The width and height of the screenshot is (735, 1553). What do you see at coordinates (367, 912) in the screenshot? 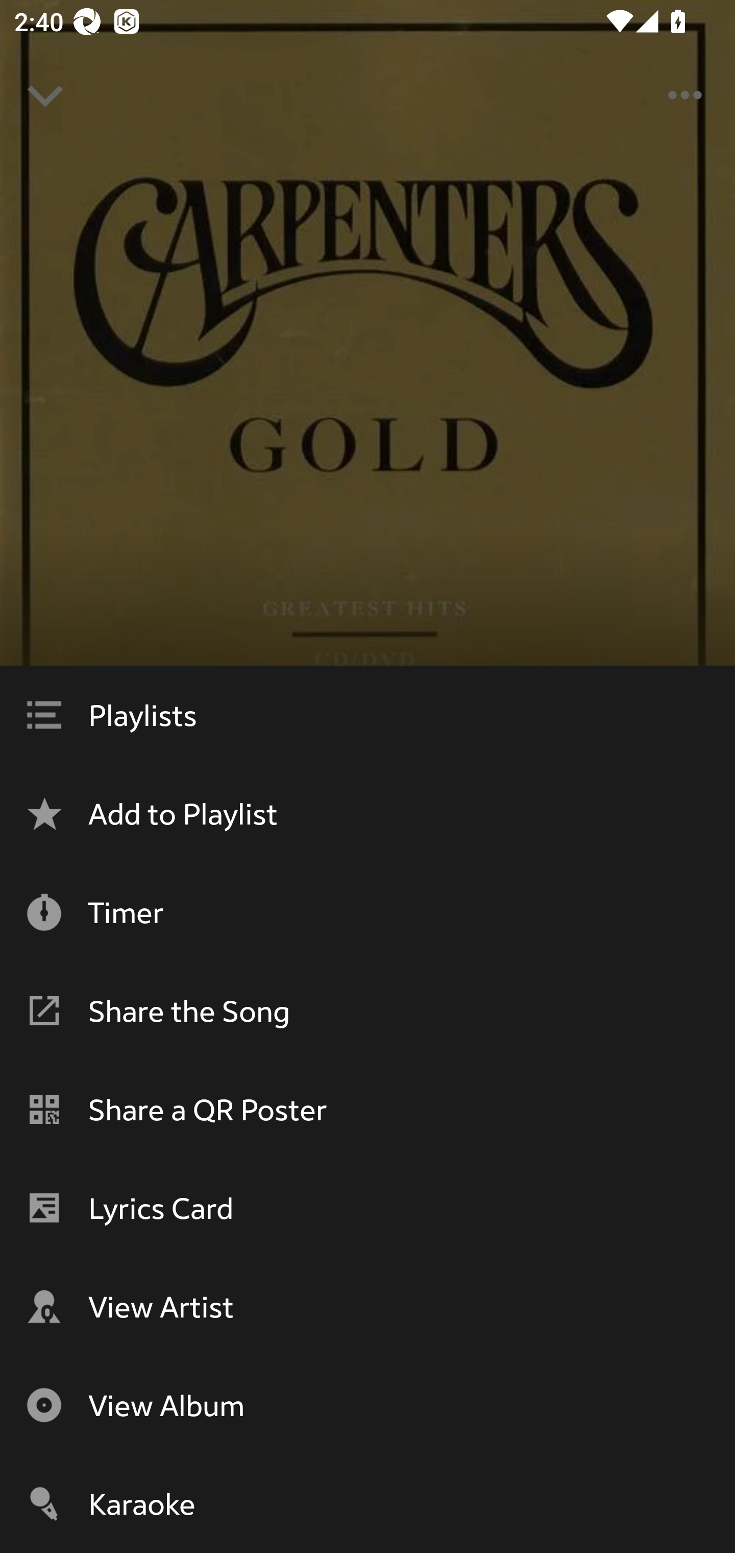
I see `Timer` at bounding box center [367, 912].